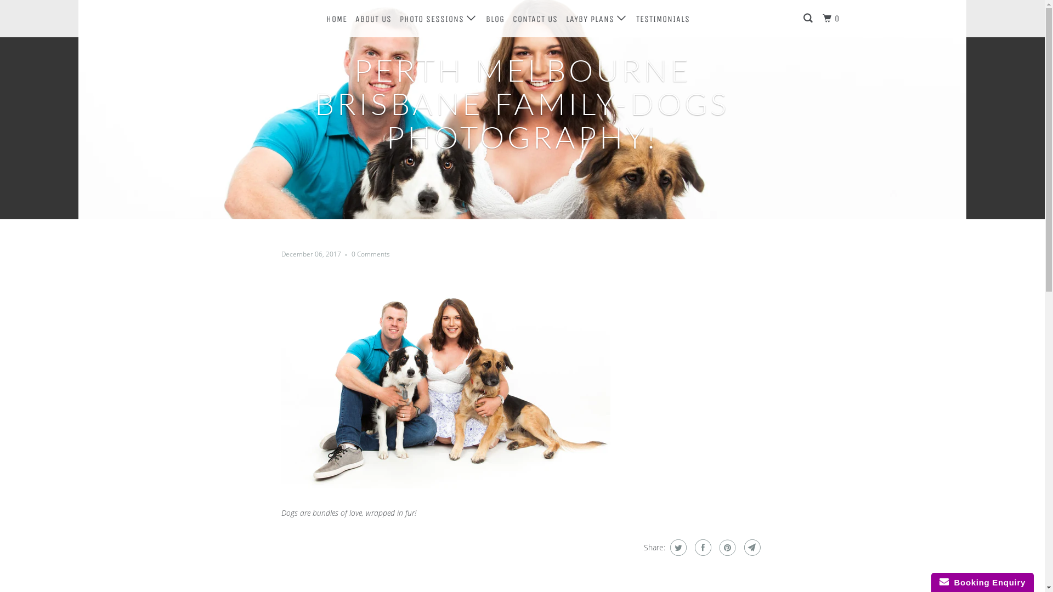 Image resolution: width=1053 pixels, height=592 pixels. Describe the element at coordinates (373, 19) in the screenshot. I see `ABOUT US` at that location.